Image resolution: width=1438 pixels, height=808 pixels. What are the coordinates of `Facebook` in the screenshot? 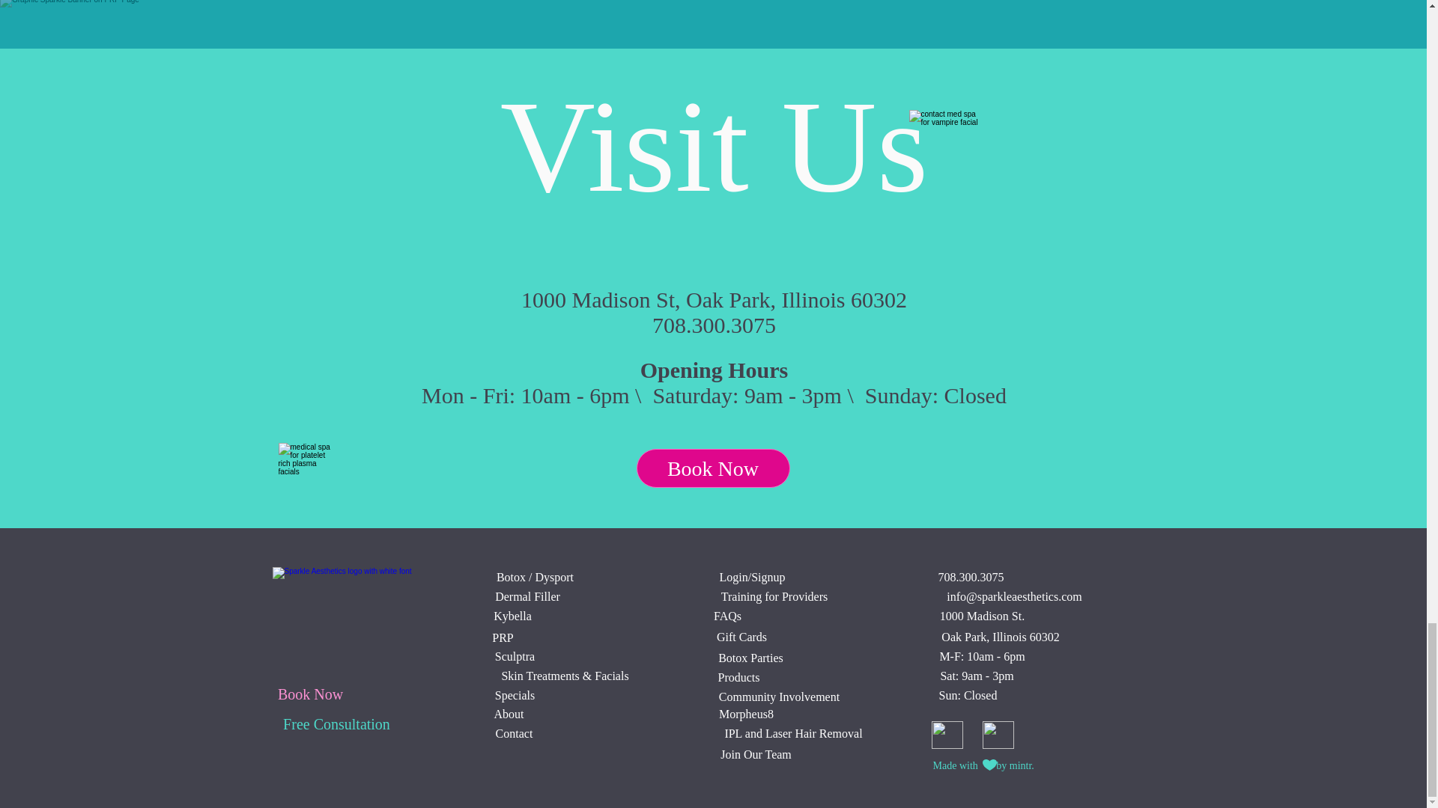 It's located at (998, 735).